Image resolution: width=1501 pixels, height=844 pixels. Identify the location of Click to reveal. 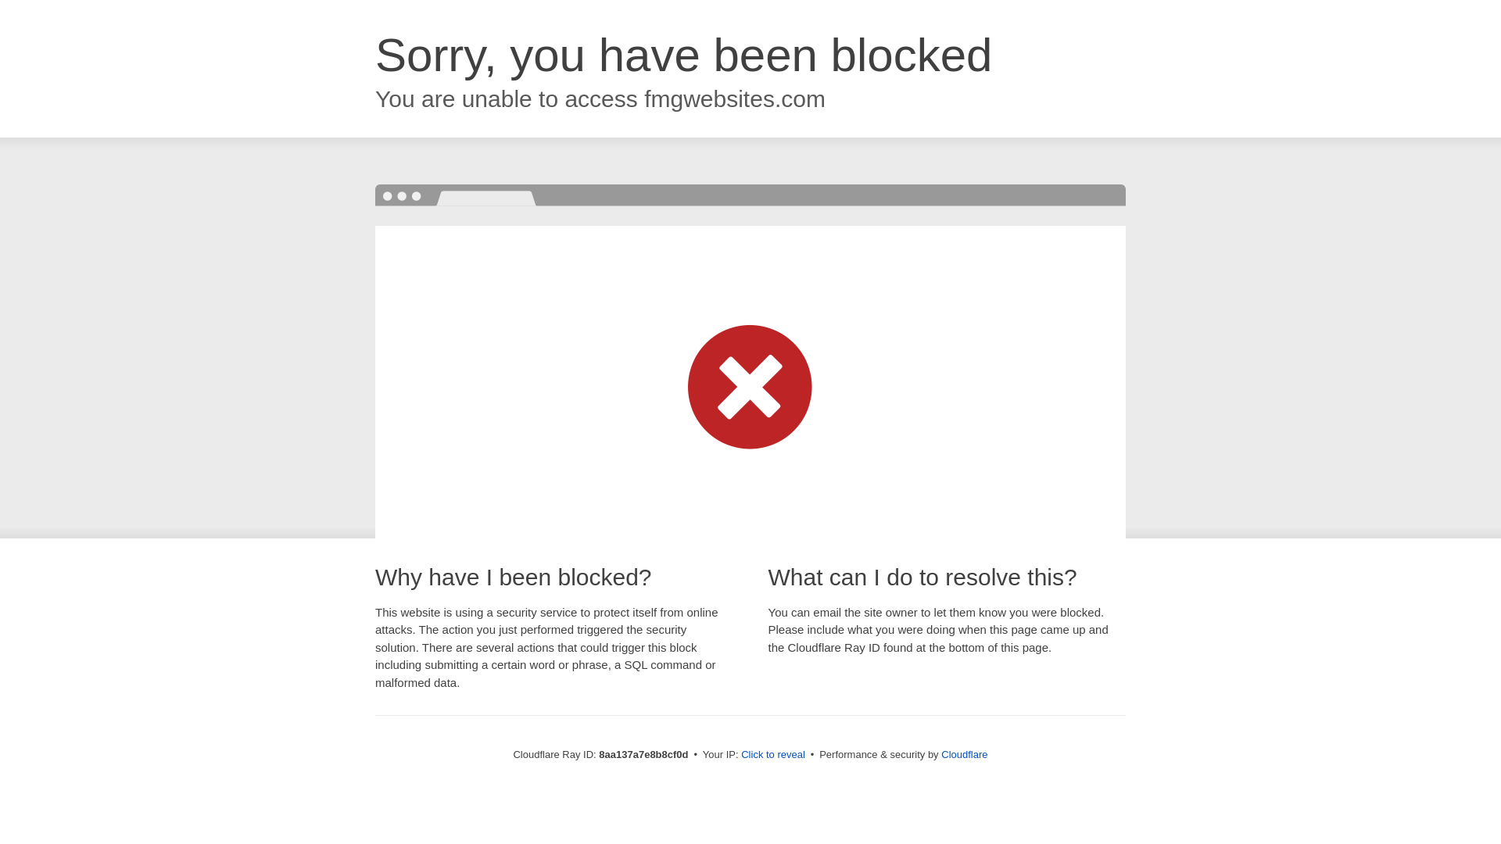
(772, 755).